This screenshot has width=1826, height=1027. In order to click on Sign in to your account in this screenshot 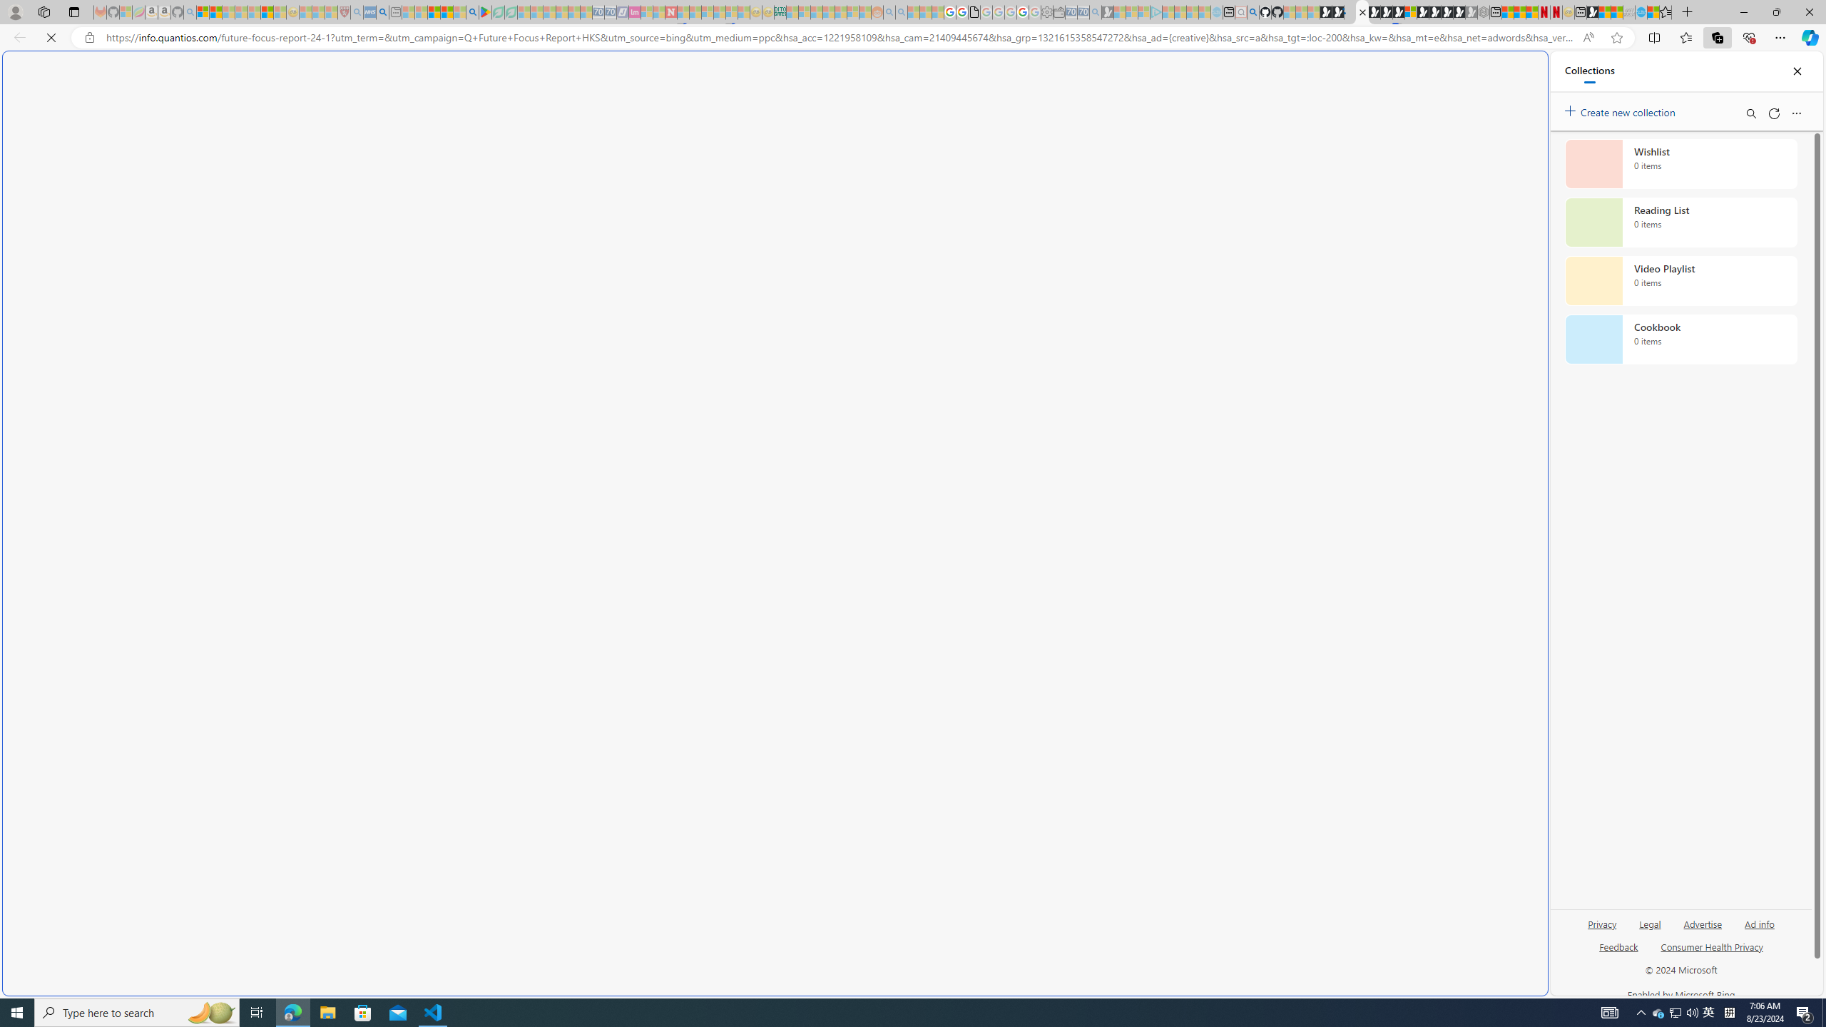, I will do `click(1410, 12)`.